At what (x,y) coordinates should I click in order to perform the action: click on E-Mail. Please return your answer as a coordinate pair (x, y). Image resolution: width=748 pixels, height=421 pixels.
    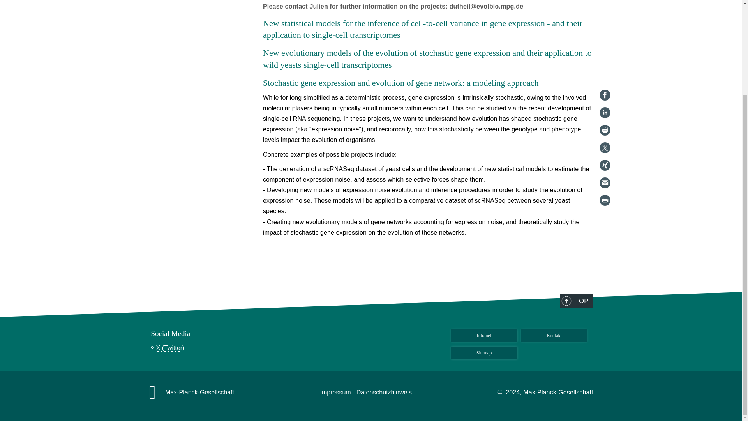
    Looking at the image, I should click on (605, 66).